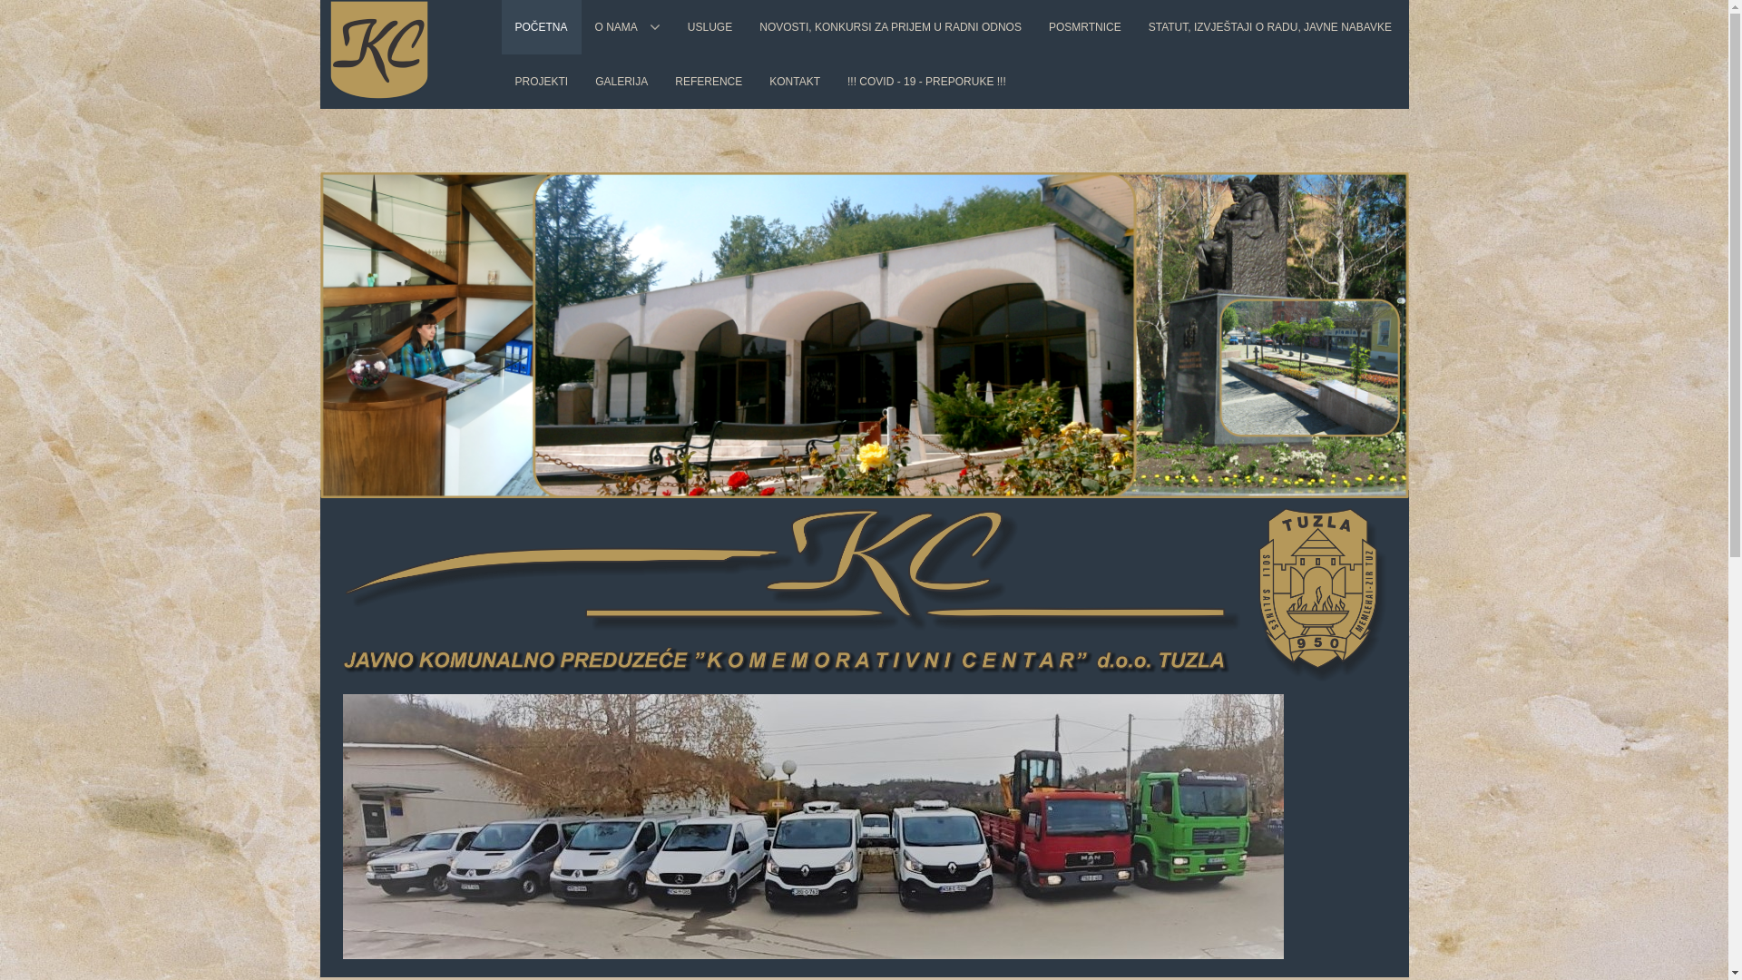 This screenshot has width=1742, height=980. What do you see at coordinates (709, 82) in the screenshot?
I see `REFERENCE` at bounding box center [709, 82].